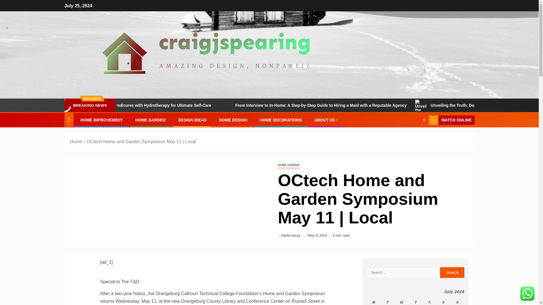 This screenshot has width=543, height=305. What do you see at coordinates (451, 120) in the screenshot?
I see `WATCH ONLINE` at bounding box center [451, 120].